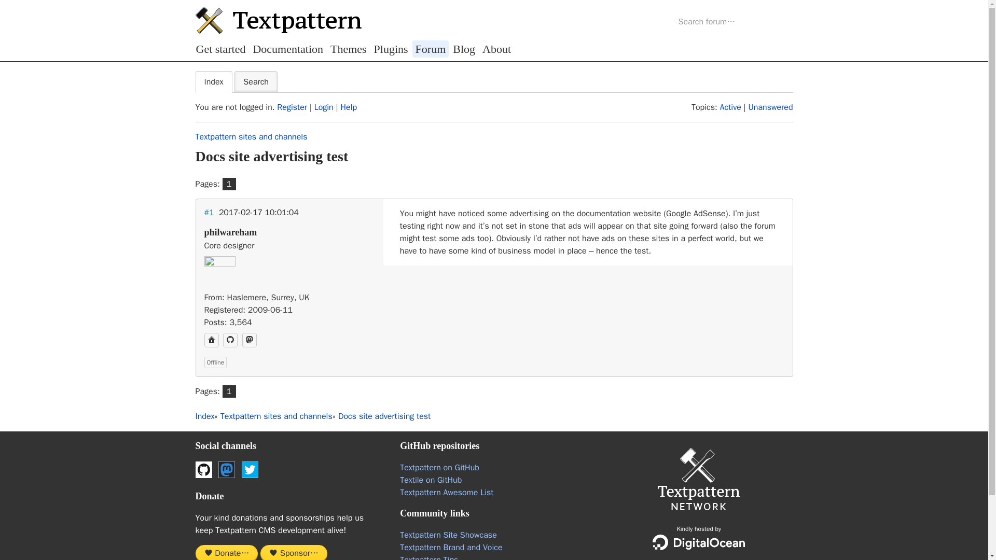 The width and height of the screenshot is (996, 560). I want to click on About, so click(497, 49).